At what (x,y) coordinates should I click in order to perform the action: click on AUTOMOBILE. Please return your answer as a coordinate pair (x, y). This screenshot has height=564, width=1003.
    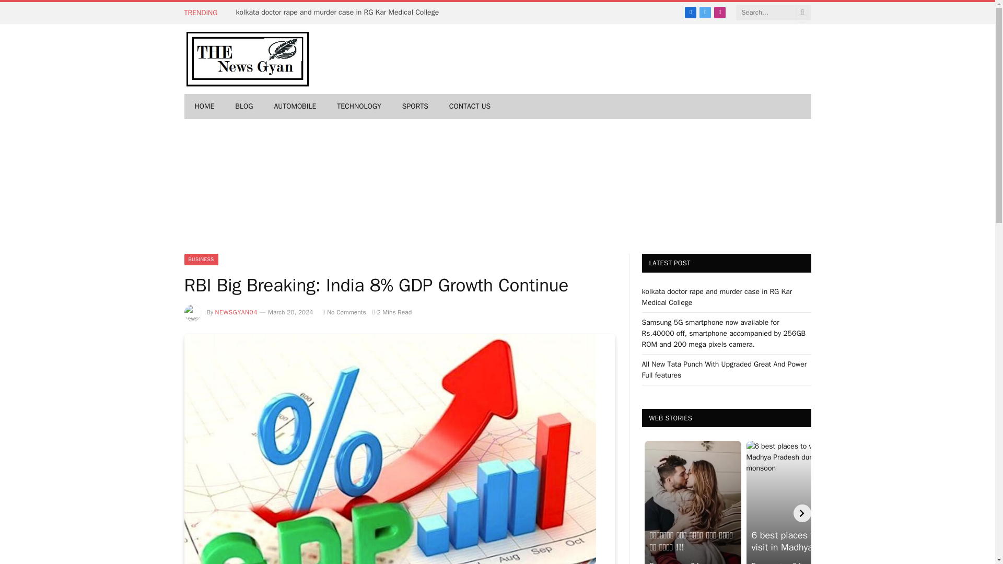
    Looking at the image, I should click on (295, 107).